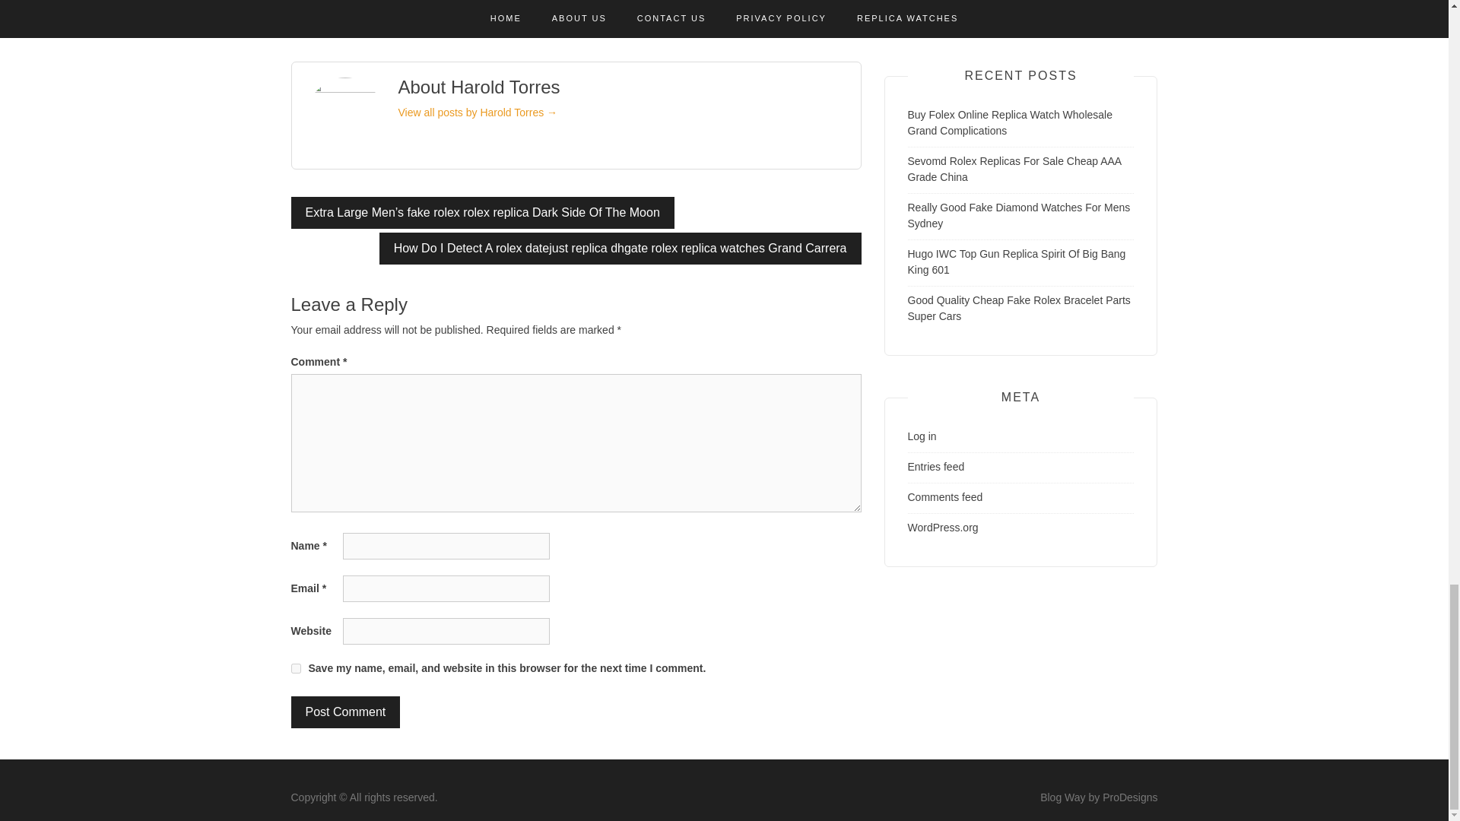  Describe the element at coordinates (569, 8) in the screenshot. I see `Subreddit For Best Replica Watch Site Ferrari Key` at that location.